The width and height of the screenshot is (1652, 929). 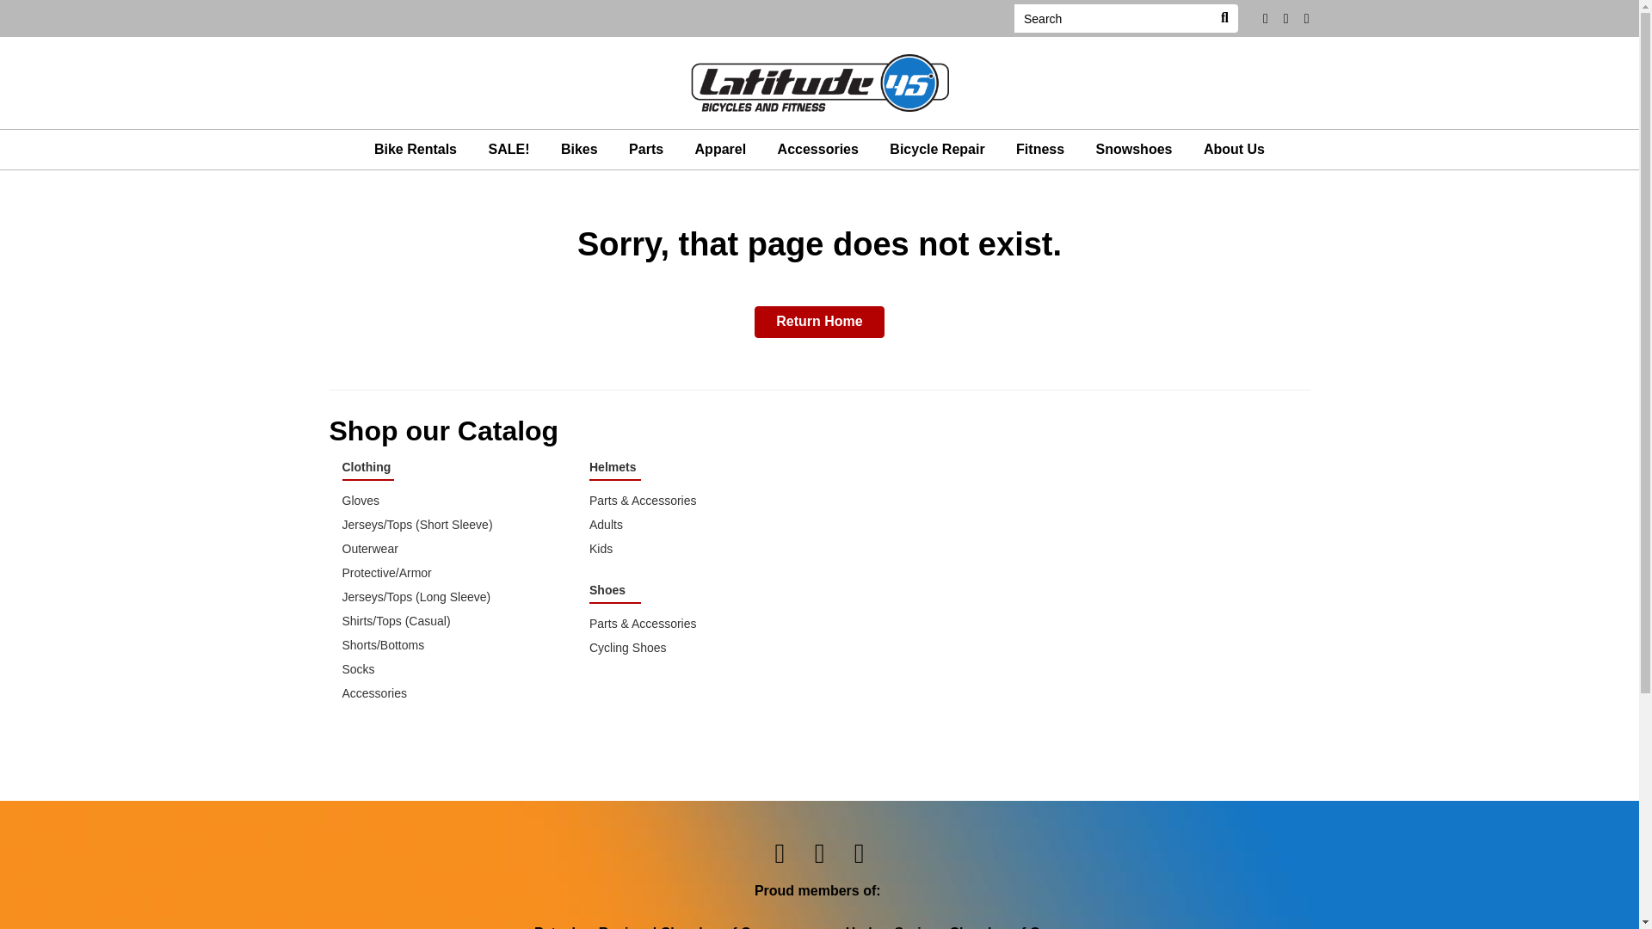 I want to click on Search, so click(x=1224, y=18).